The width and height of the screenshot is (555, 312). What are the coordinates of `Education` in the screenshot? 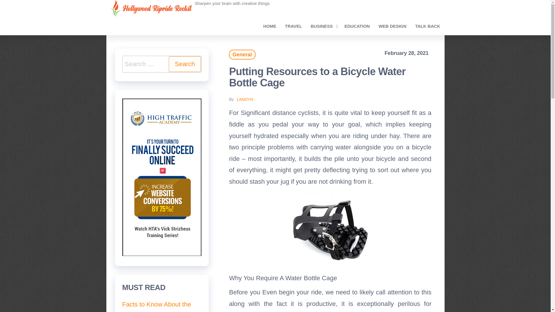 It's located at (357, 26).